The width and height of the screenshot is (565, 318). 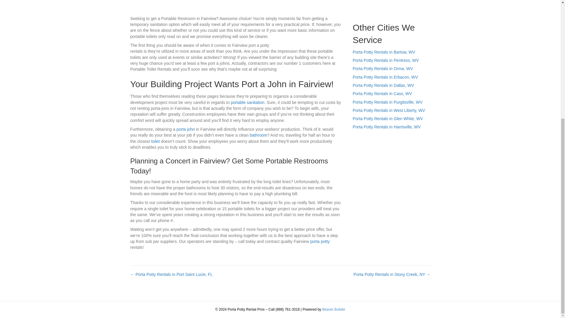 I want to click on portable sanitation, so click(x=247, y=102).